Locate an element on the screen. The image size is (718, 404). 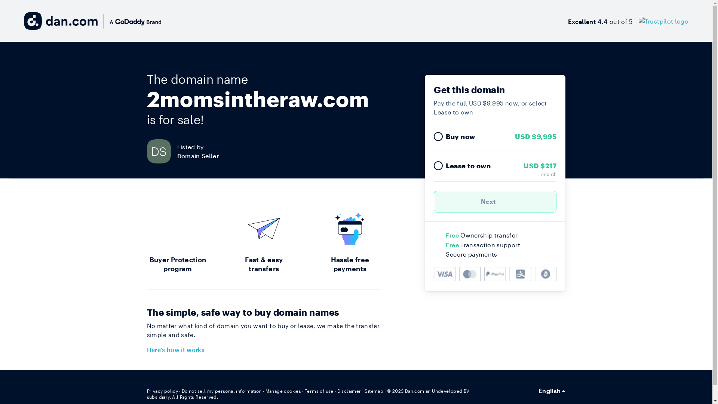
Privacy policy is located at coordinates (162, 391).